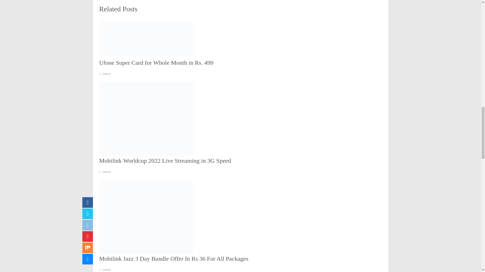  What do you see at coordinates (145, 118) in the screenshot?
I see `Mobilink Worldcup 2022 Live Streaming in 3G Speed` at bounding box center [145, 118].